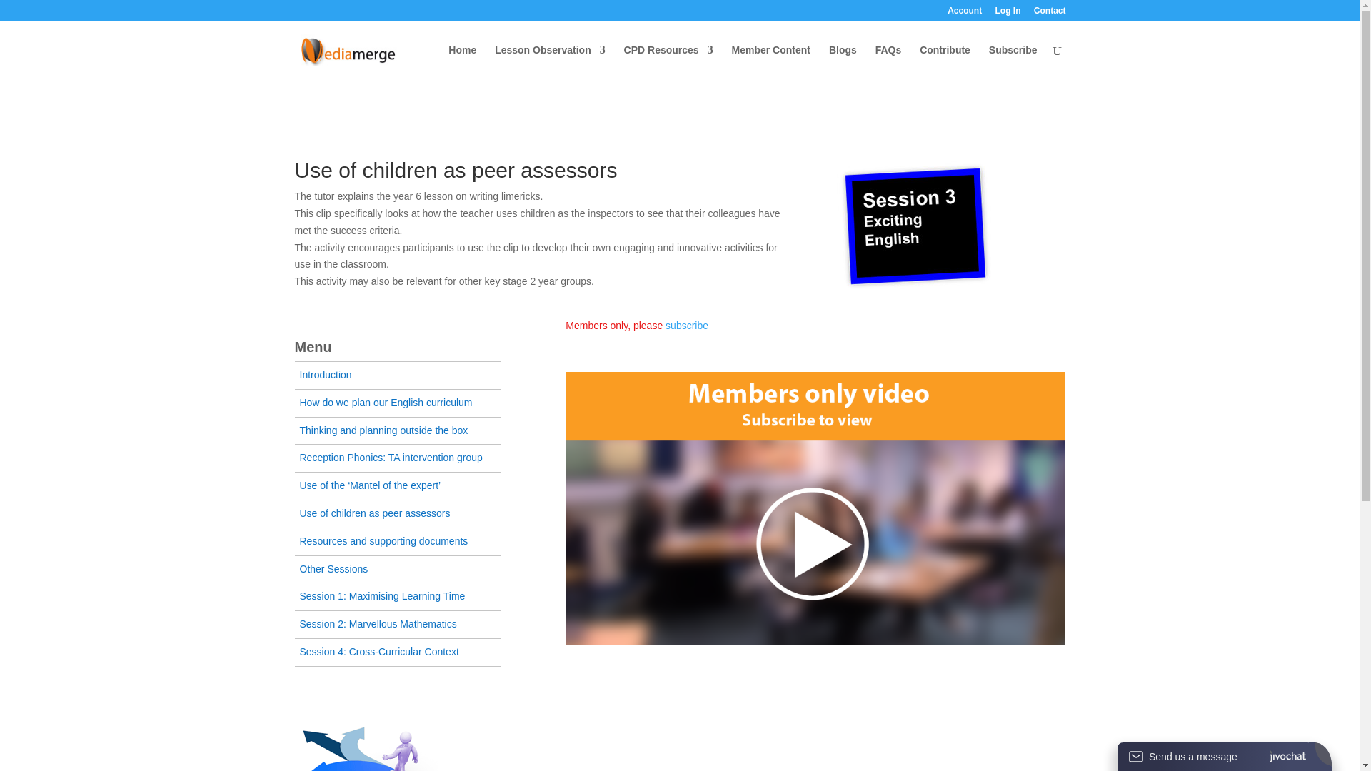 The height and width of the screenshot is (771, 1371). Describe the element at coordinates (1013, 61) in the screenshot. I see `Subscribe` at that location.